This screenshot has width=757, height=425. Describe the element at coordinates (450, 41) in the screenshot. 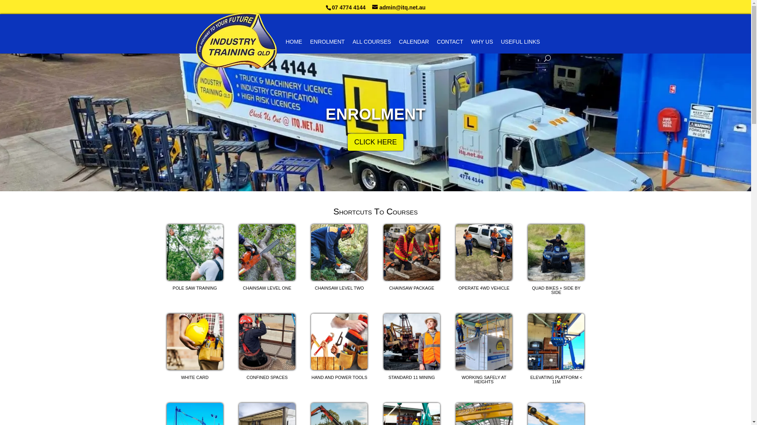

I see `CONTACT` at that location.